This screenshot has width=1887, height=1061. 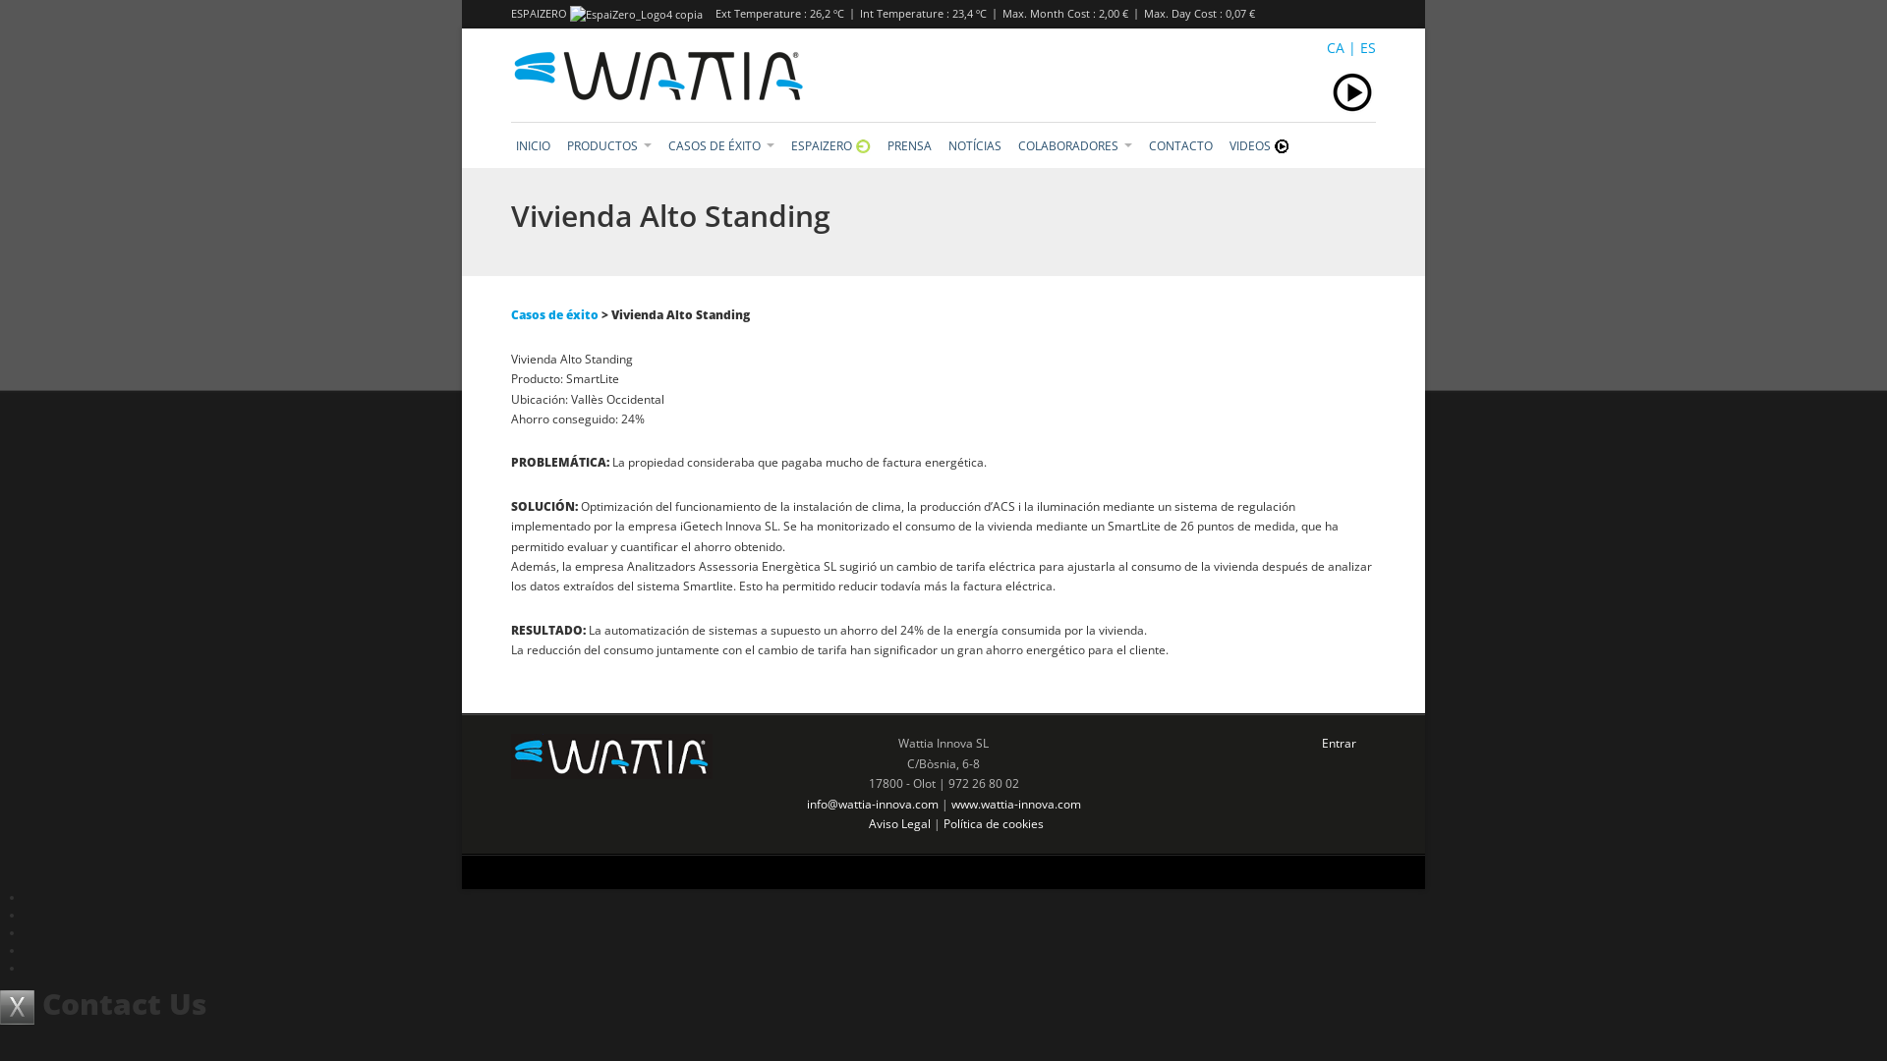 What do you see at coordinates (1336, 47) in the screenshot?
I see `CA` at bounding box center [1336, 47].